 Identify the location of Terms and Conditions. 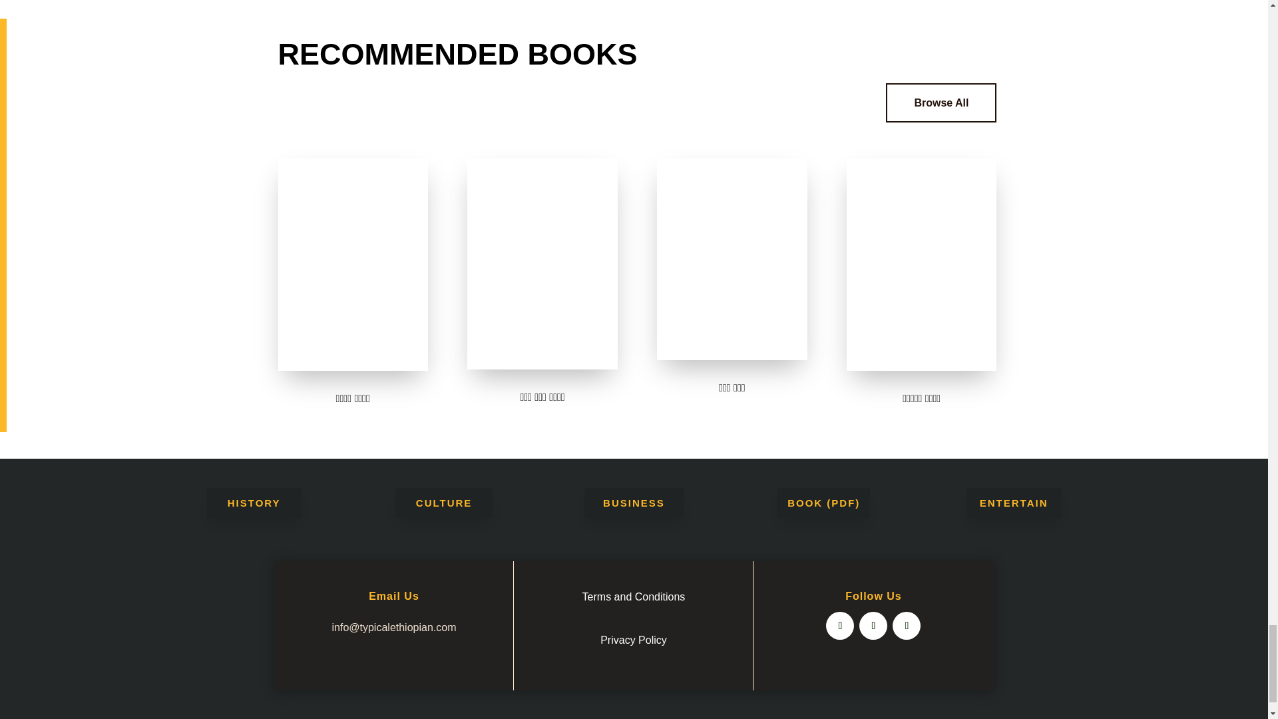
(634, 597).